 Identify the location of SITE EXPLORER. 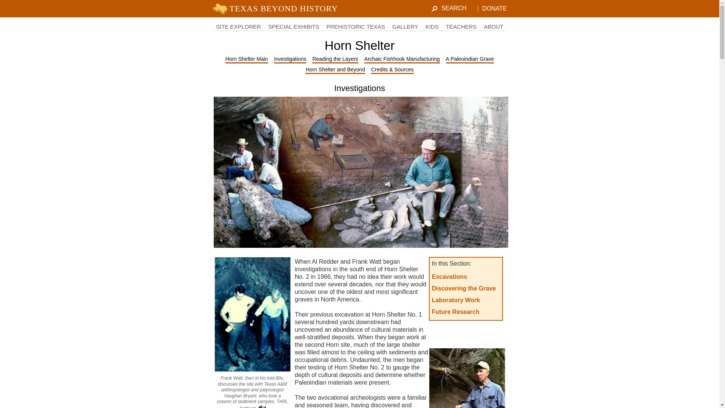
(239, 26).